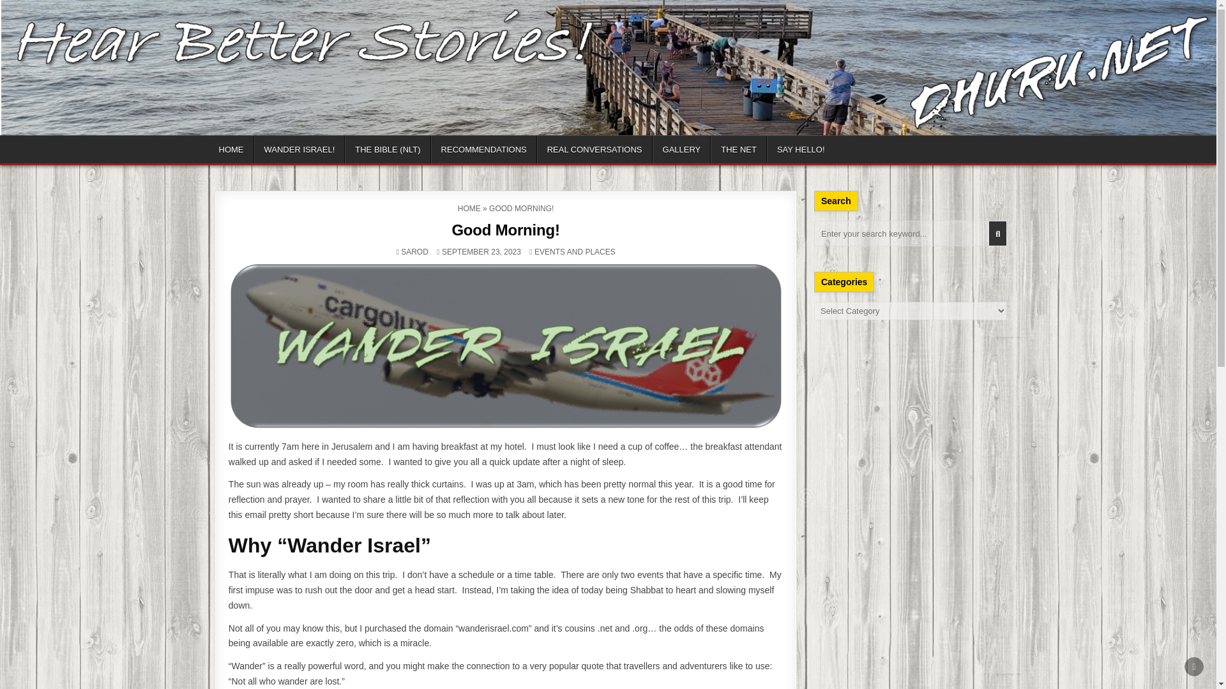 The height and width of the screenshot is (689, 1226). What do you see at coordinates (739, 149) in the screenshot?
I see `THE NET` at bounding box center [739, 149].